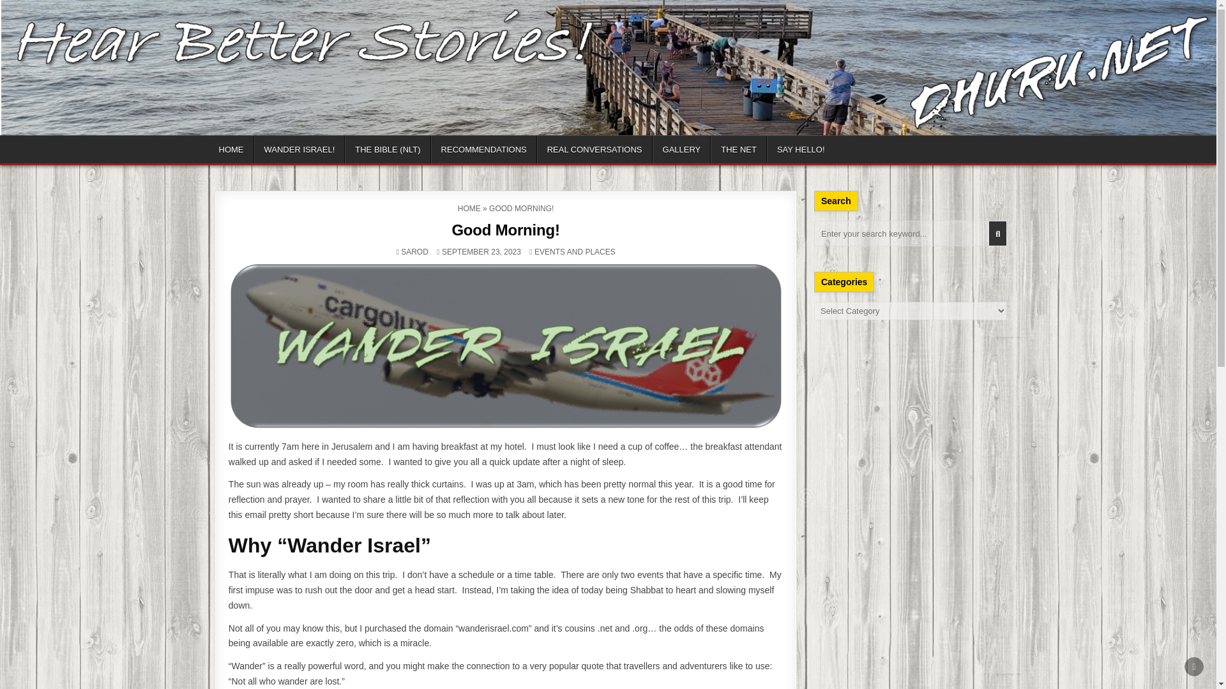 The height and width of the screenshot is (689, 1226). What do you see at coordinates (739, 149) in the screenshot?
I see `THE NET` at bounding box center [739, 149].